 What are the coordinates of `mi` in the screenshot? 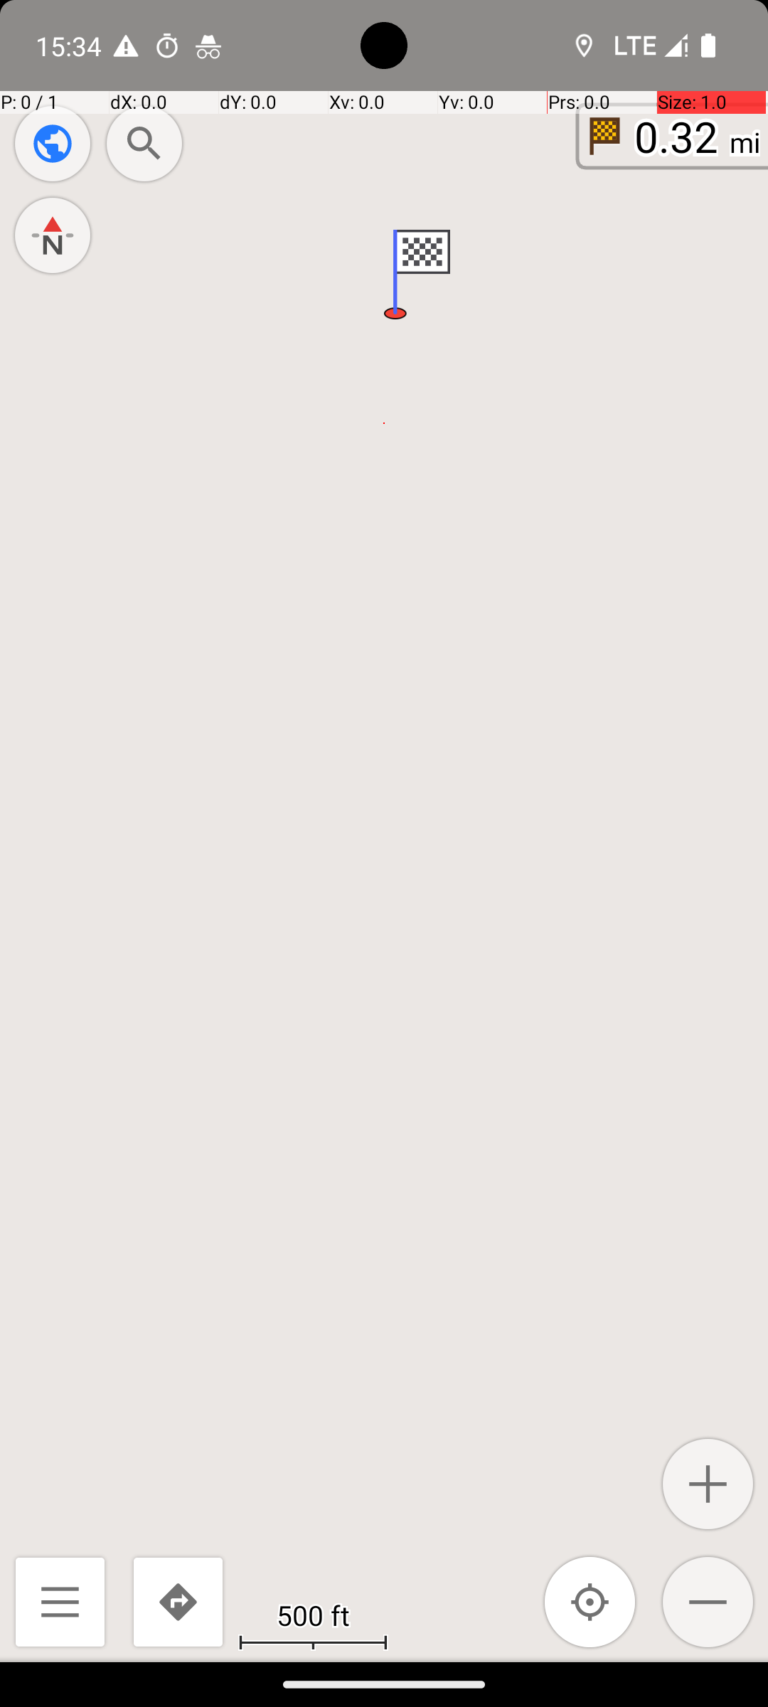 It's located at (745, 142).